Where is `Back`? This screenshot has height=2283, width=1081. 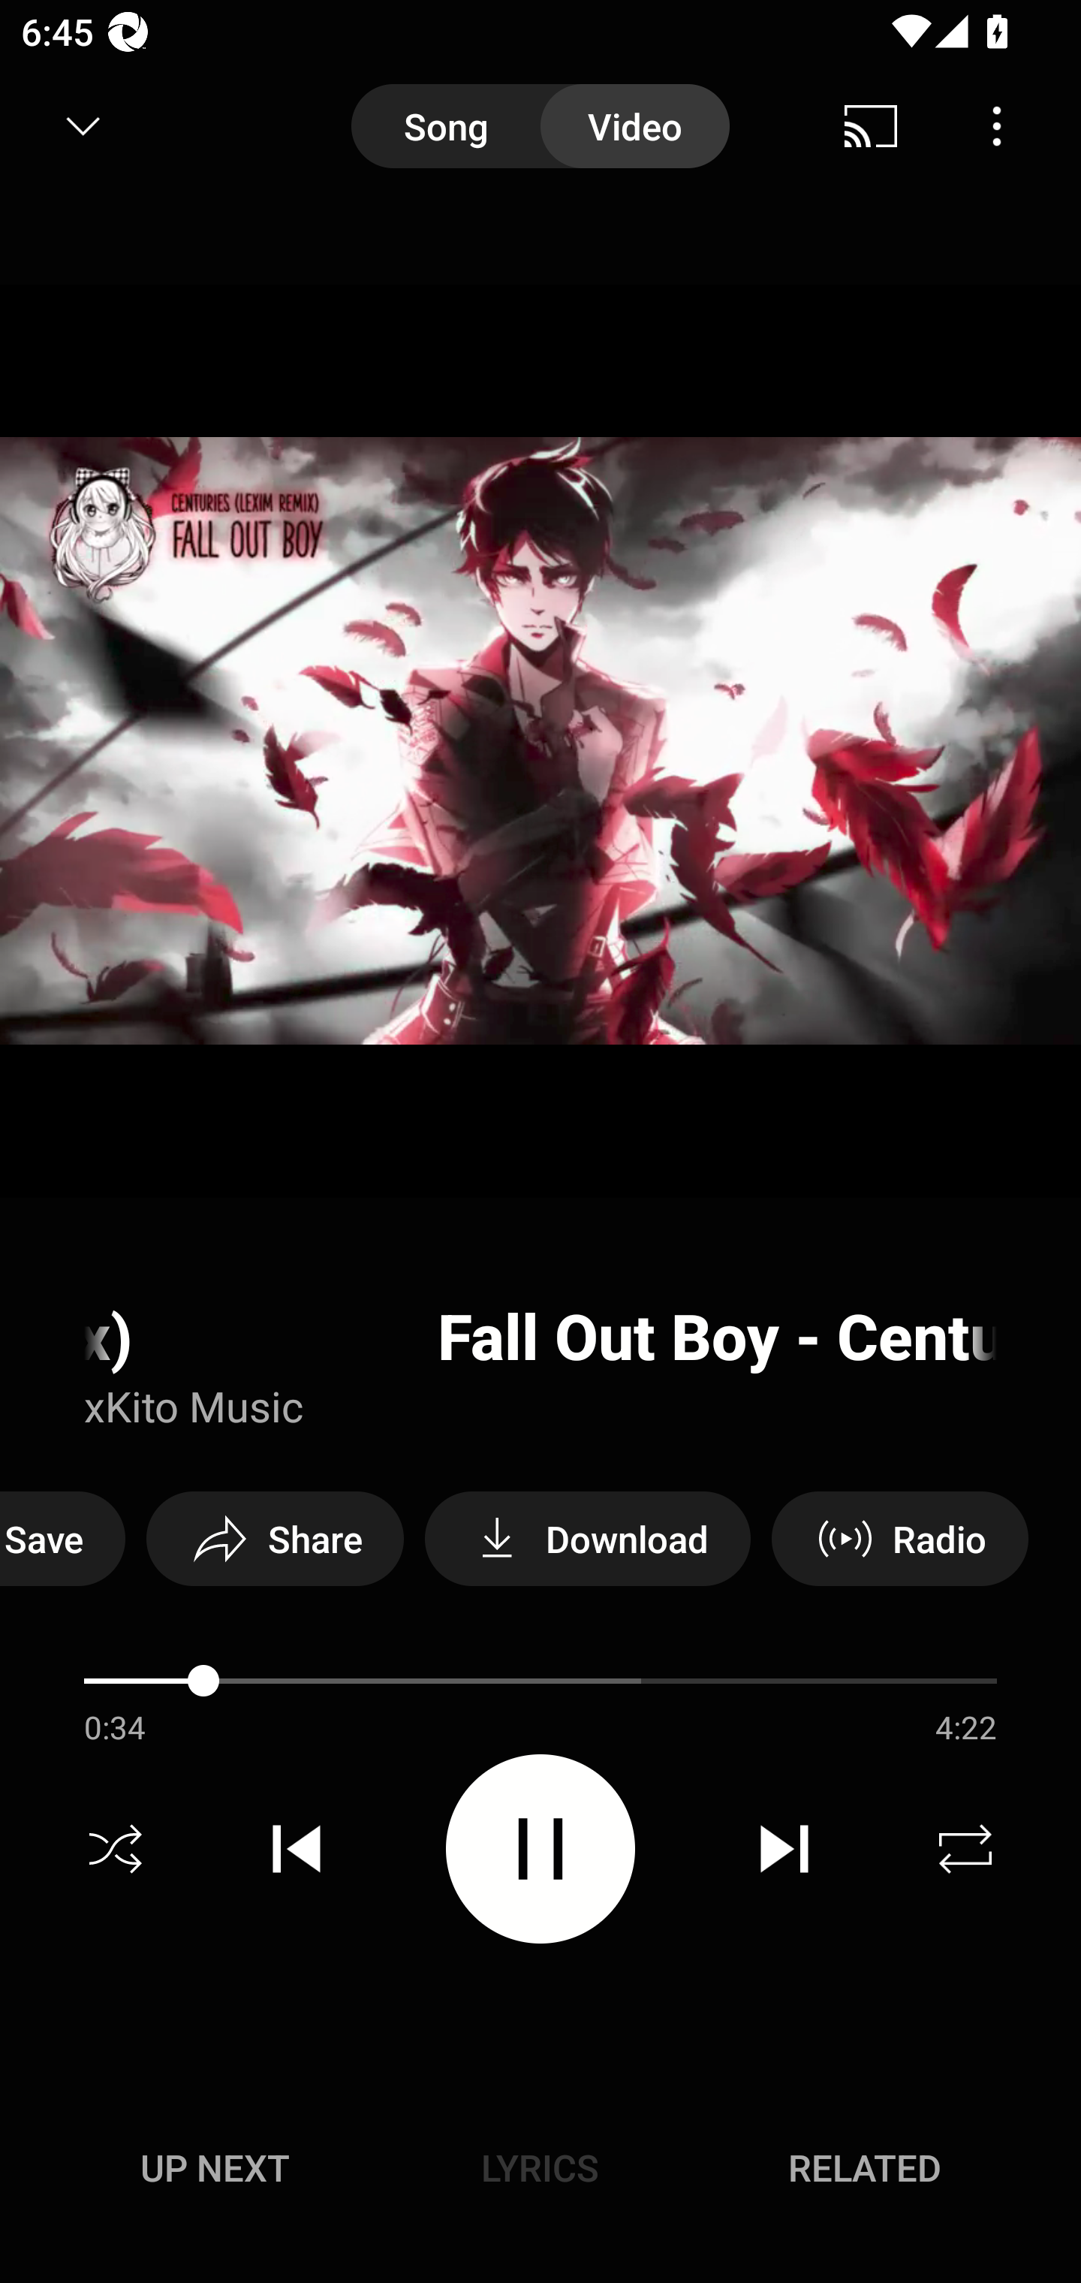 Back is located at coordinates (74, 126).